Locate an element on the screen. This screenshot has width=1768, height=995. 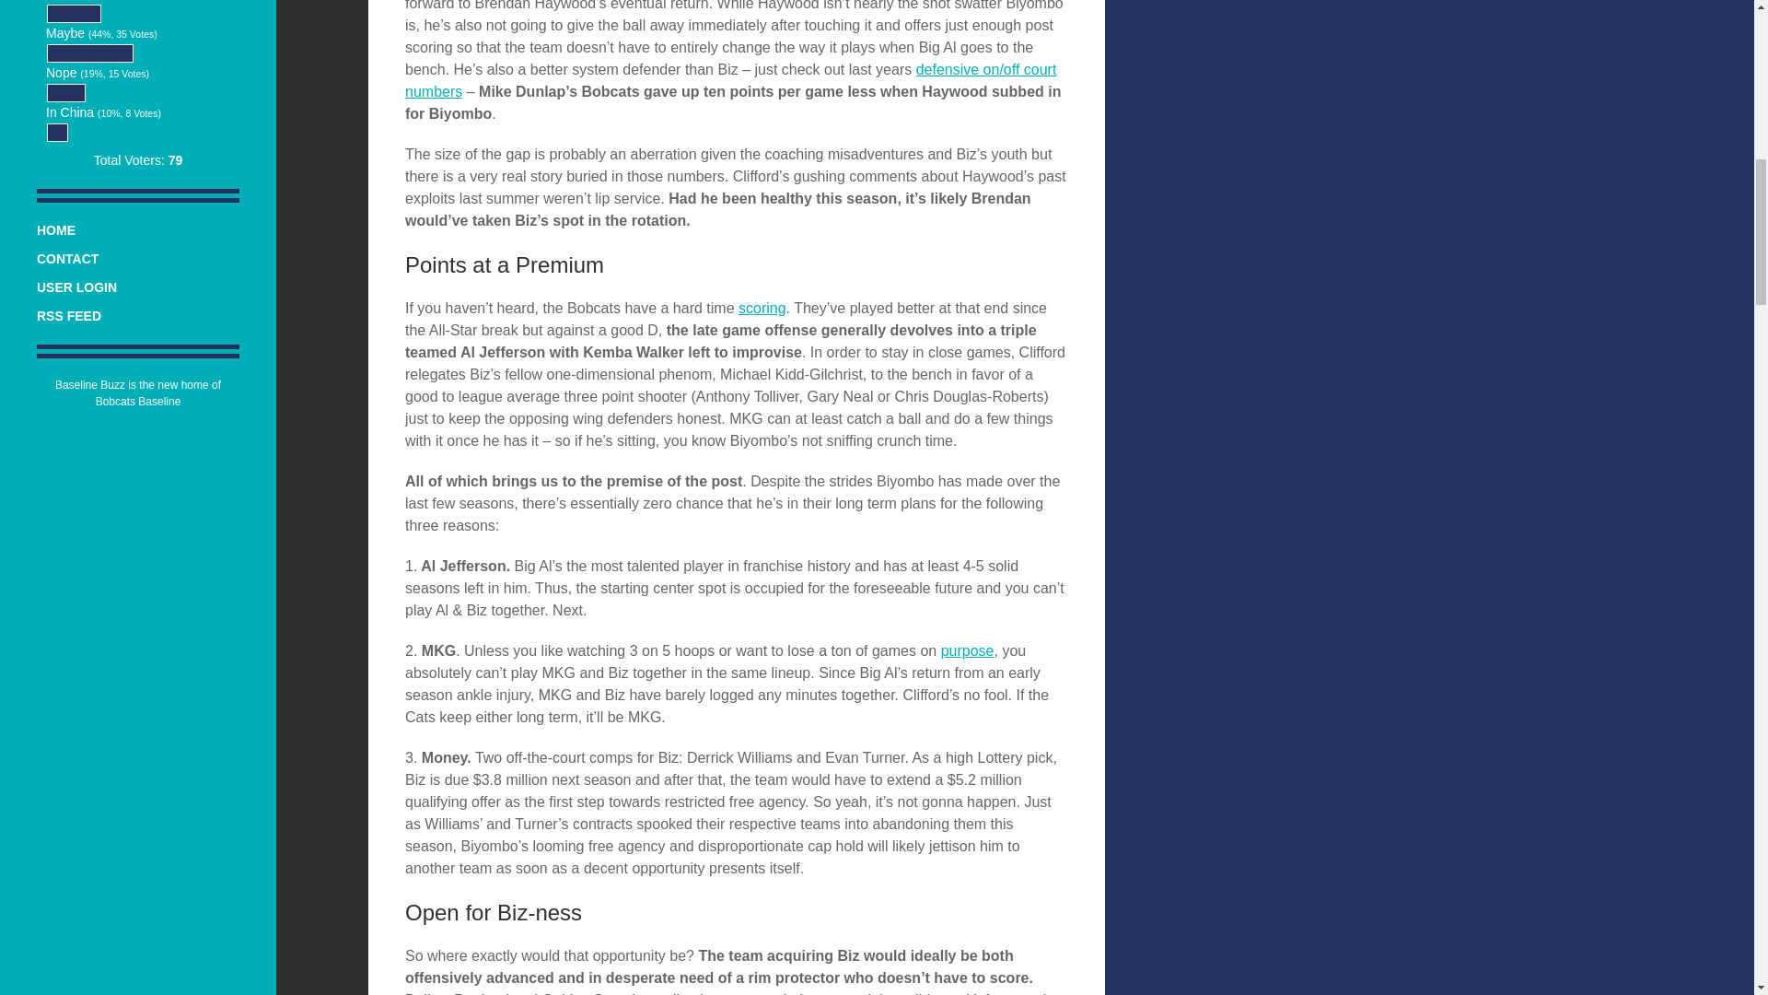
scoring is located at coordinates (762, 308).